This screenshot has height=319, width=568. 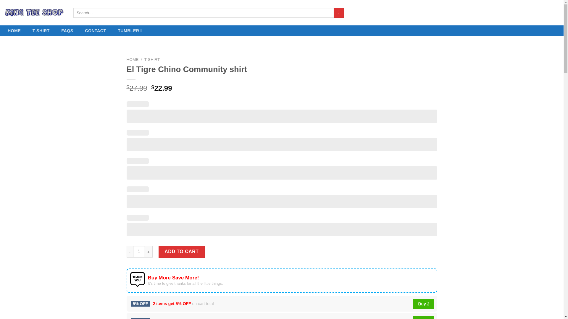 I want to click on Search, so click(x=338, y=12).